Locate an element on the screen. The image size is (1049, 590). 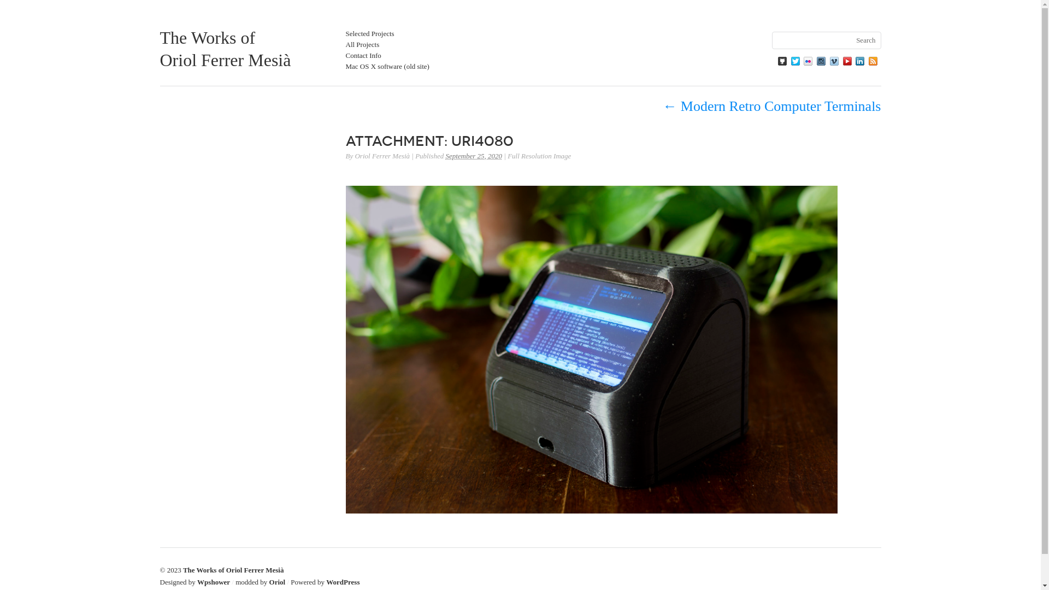
Instagram is located at coordinates (821, 61).